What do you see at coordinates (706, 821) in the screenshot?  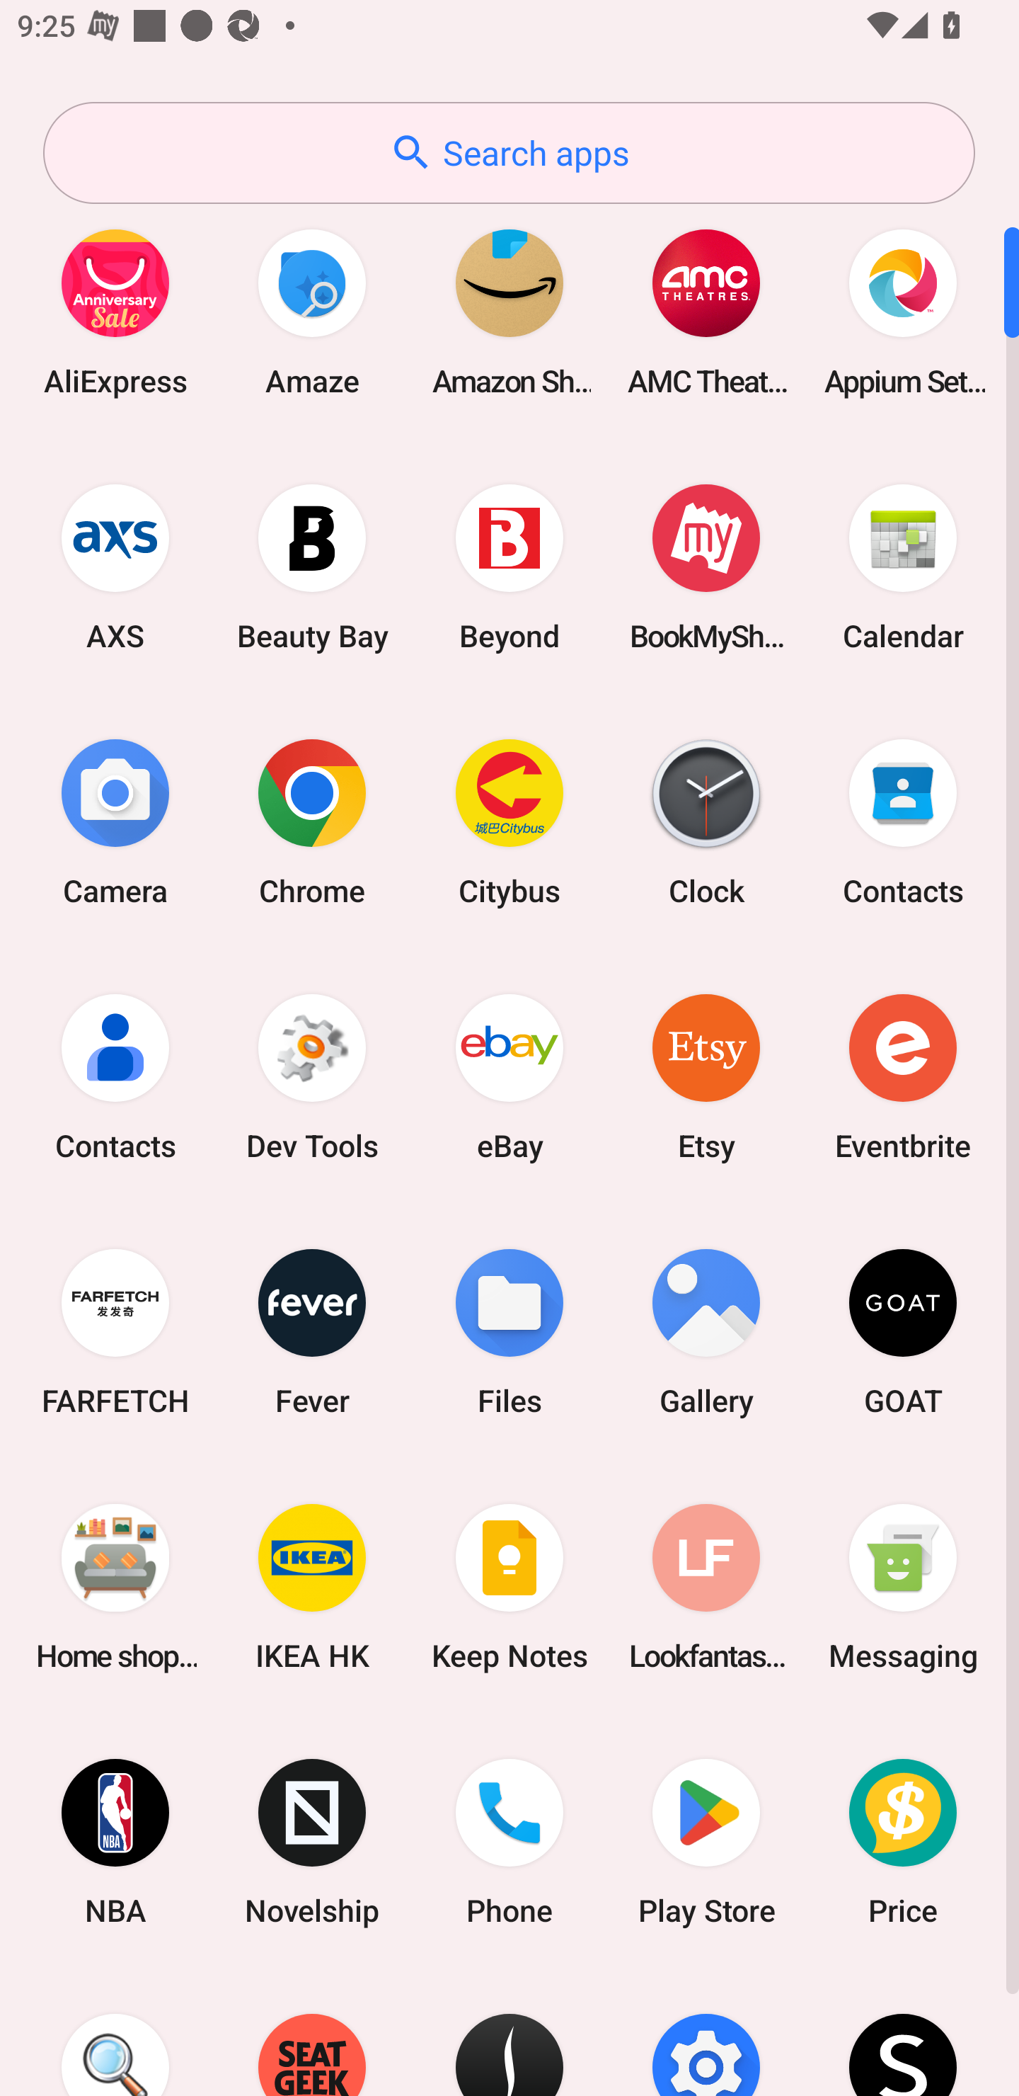 I see `Clock` at bounding box center [706, 821].